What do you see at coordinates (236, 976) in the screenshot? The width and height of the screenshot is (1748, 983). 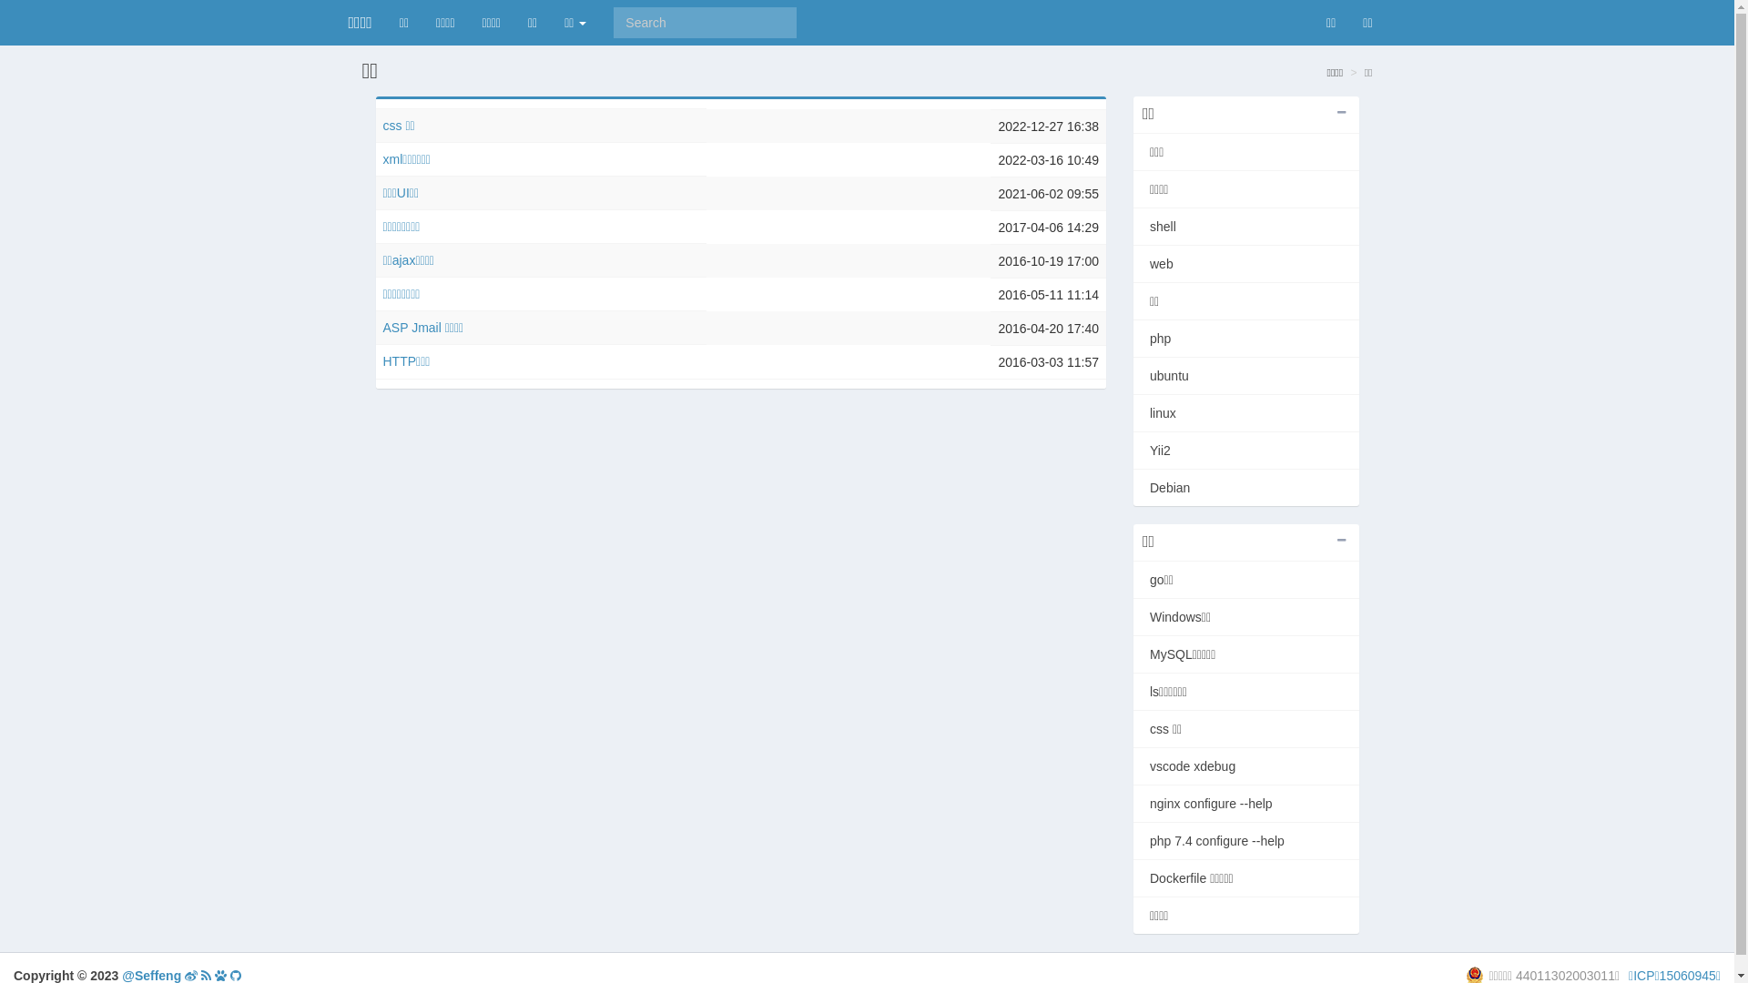 I see `GitHub` at bounding box center [236, 976].